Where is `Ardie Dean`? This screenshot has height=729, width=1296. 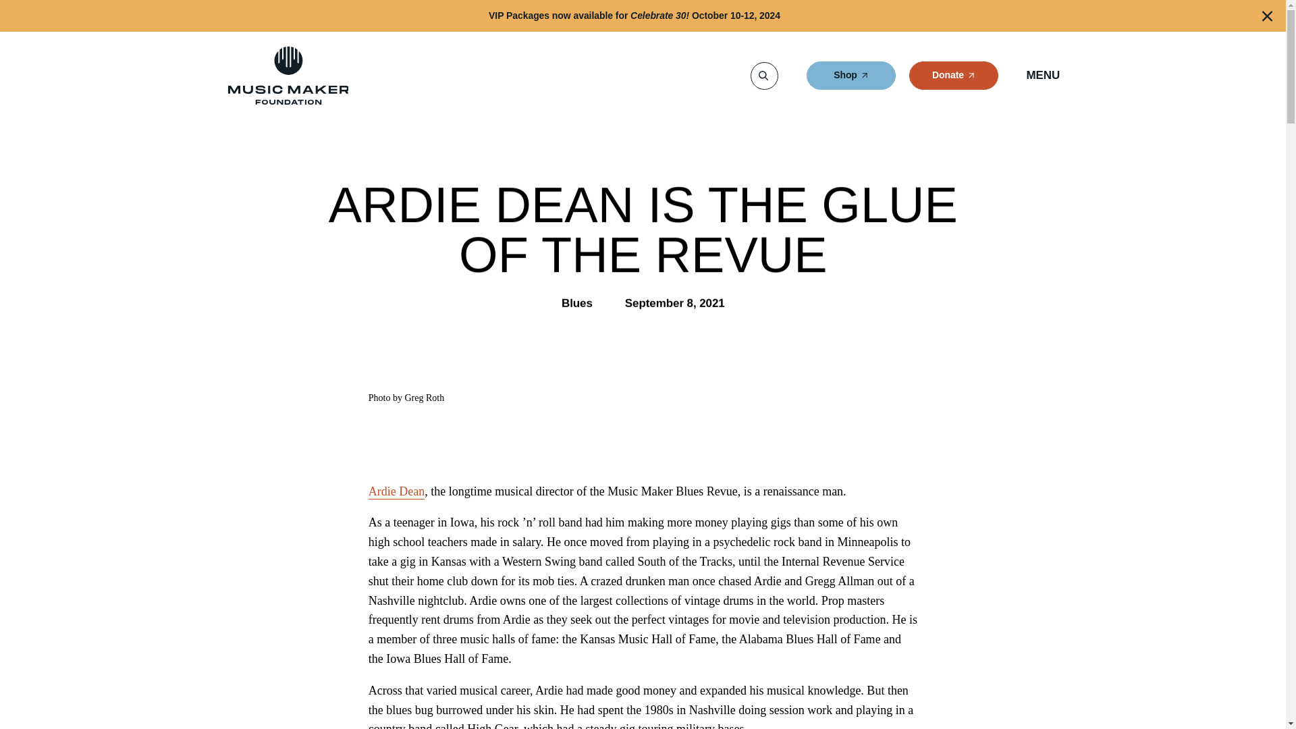 Ardie Dean is located at coordinates (850, 76).